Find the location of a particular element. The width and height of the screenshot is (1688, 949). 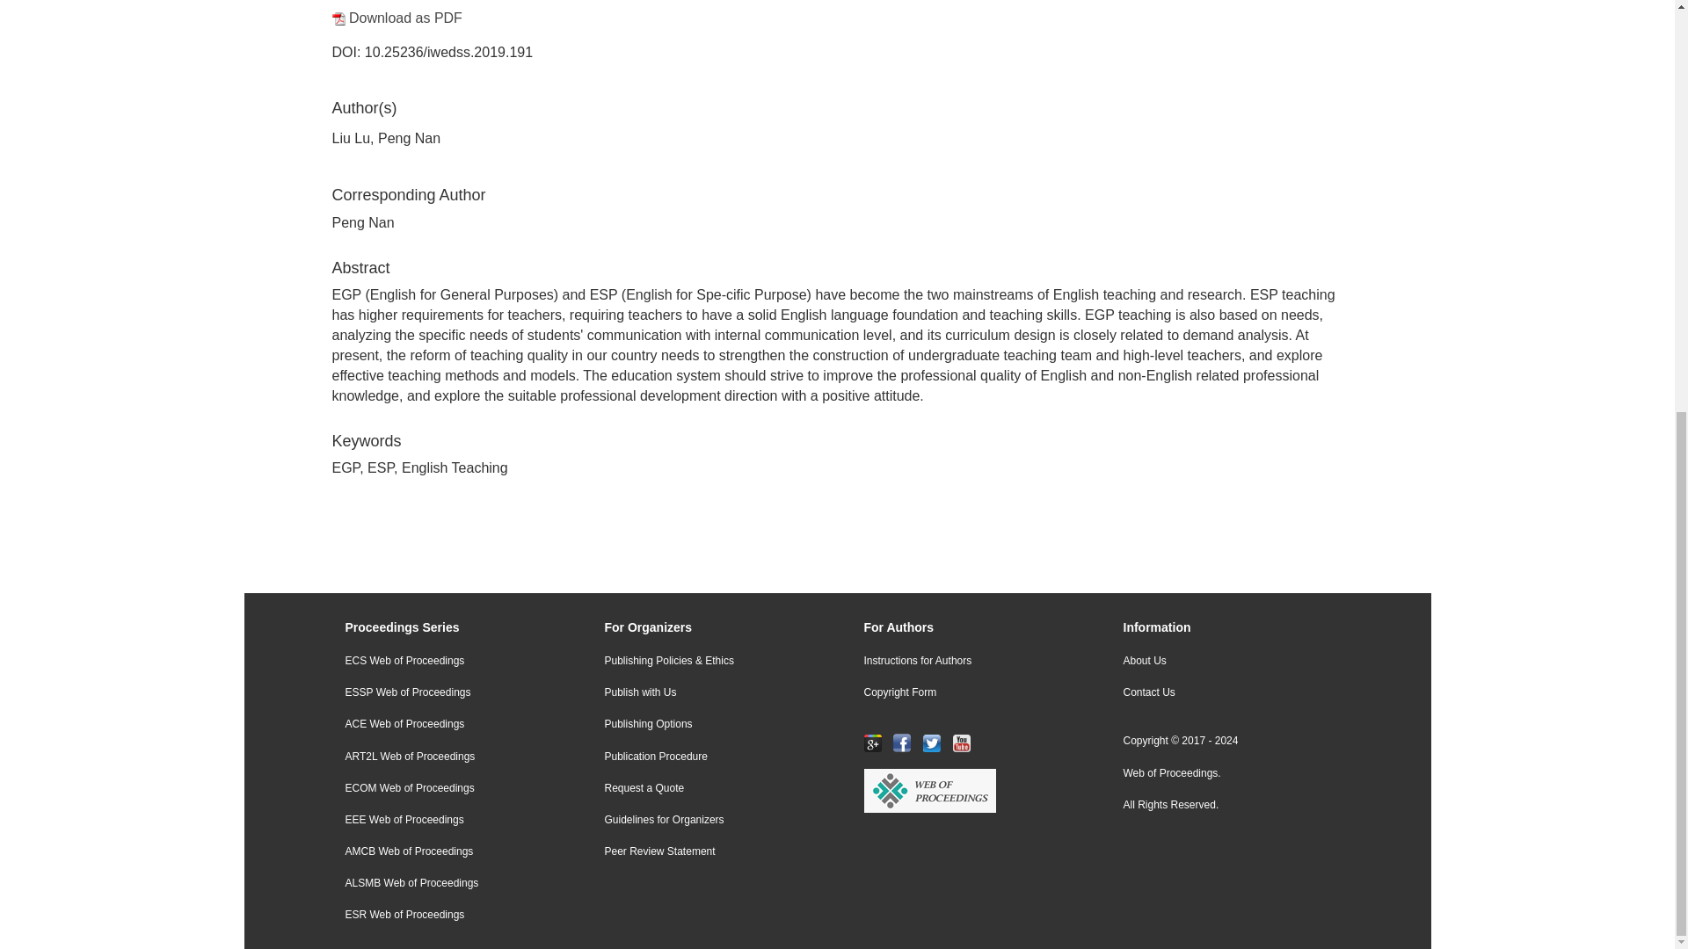

ART2L Web of Proceedings is located at coordinates (448, 757).